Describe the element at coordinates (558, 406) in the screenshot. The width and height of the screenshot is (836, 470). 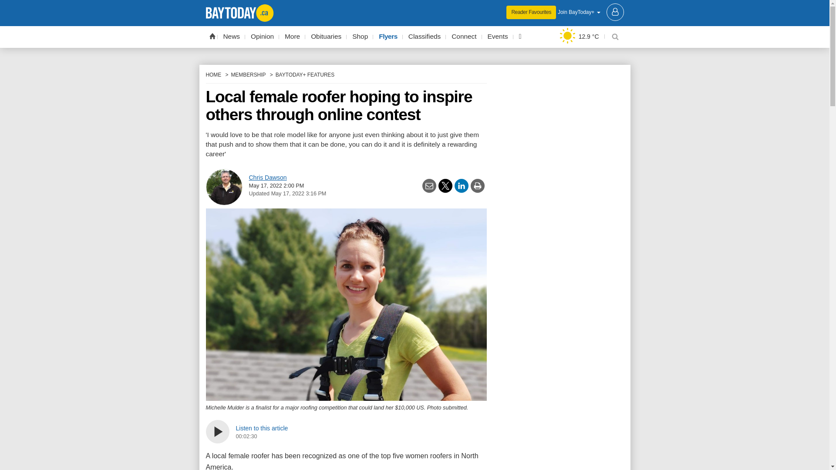
I see `3rd party ad content` at that location.